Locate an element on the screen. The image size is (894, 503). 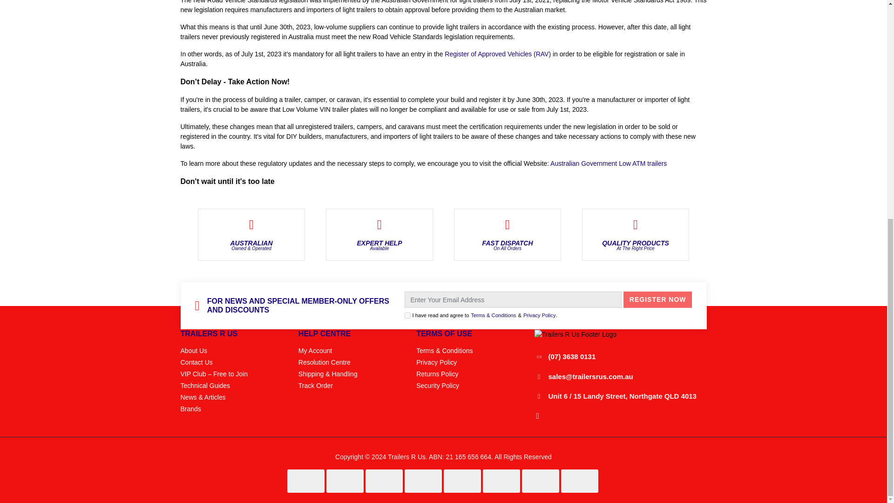
REGISTER NOW is located at coordinates (657, 299).